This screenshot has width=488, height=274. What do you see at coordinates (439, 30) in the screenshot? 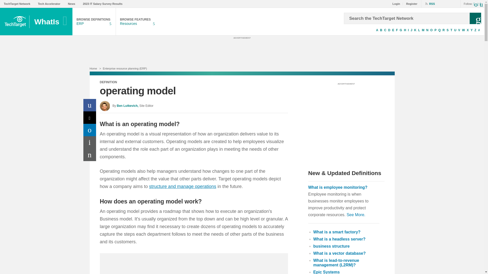
I see `Q` at bounding box center [439, 30].